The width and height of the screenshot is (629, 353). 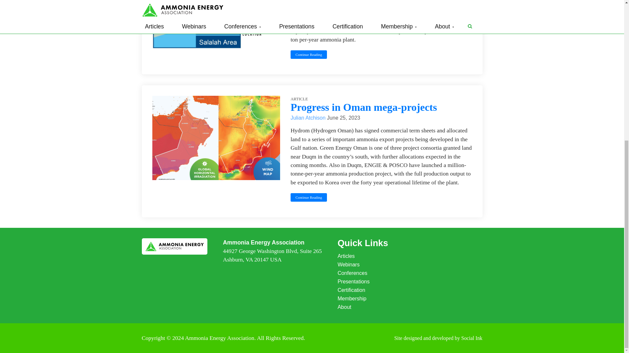 I want to click on Continue Reading, so click(x=309, y=55).